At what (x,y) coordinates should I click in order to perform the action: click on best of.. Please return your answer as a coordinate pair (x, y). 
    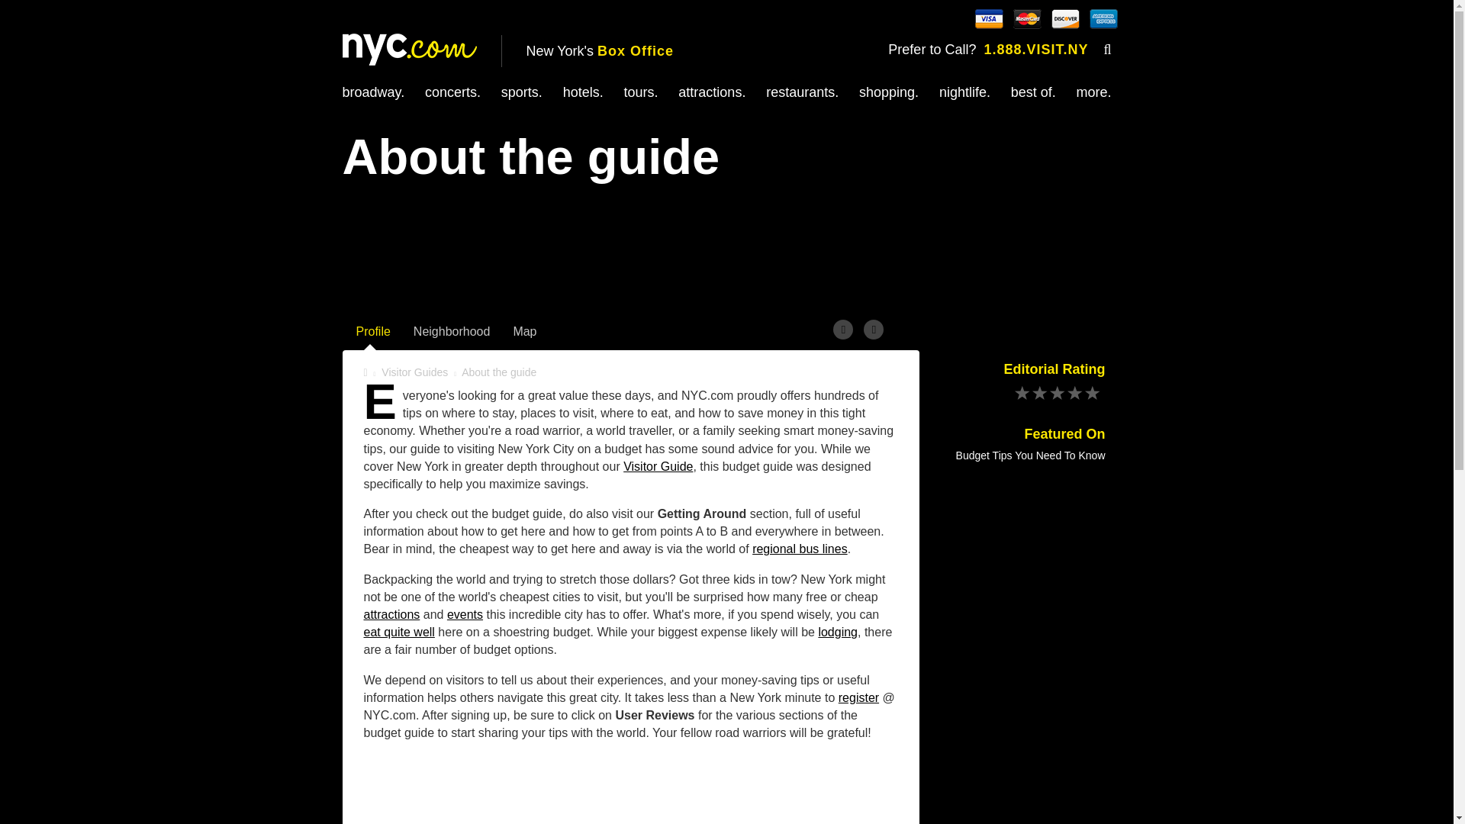
    Looking at the image, I should click on (1033, 92).